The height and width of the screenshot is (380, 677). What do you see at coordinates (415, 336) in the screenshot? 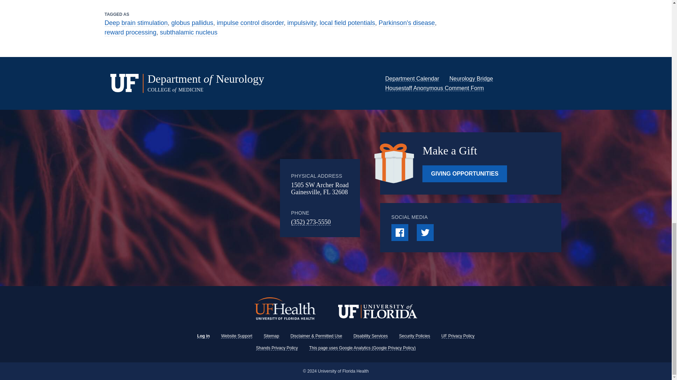
I see `Security Policies` at bounding box center [415, 336].